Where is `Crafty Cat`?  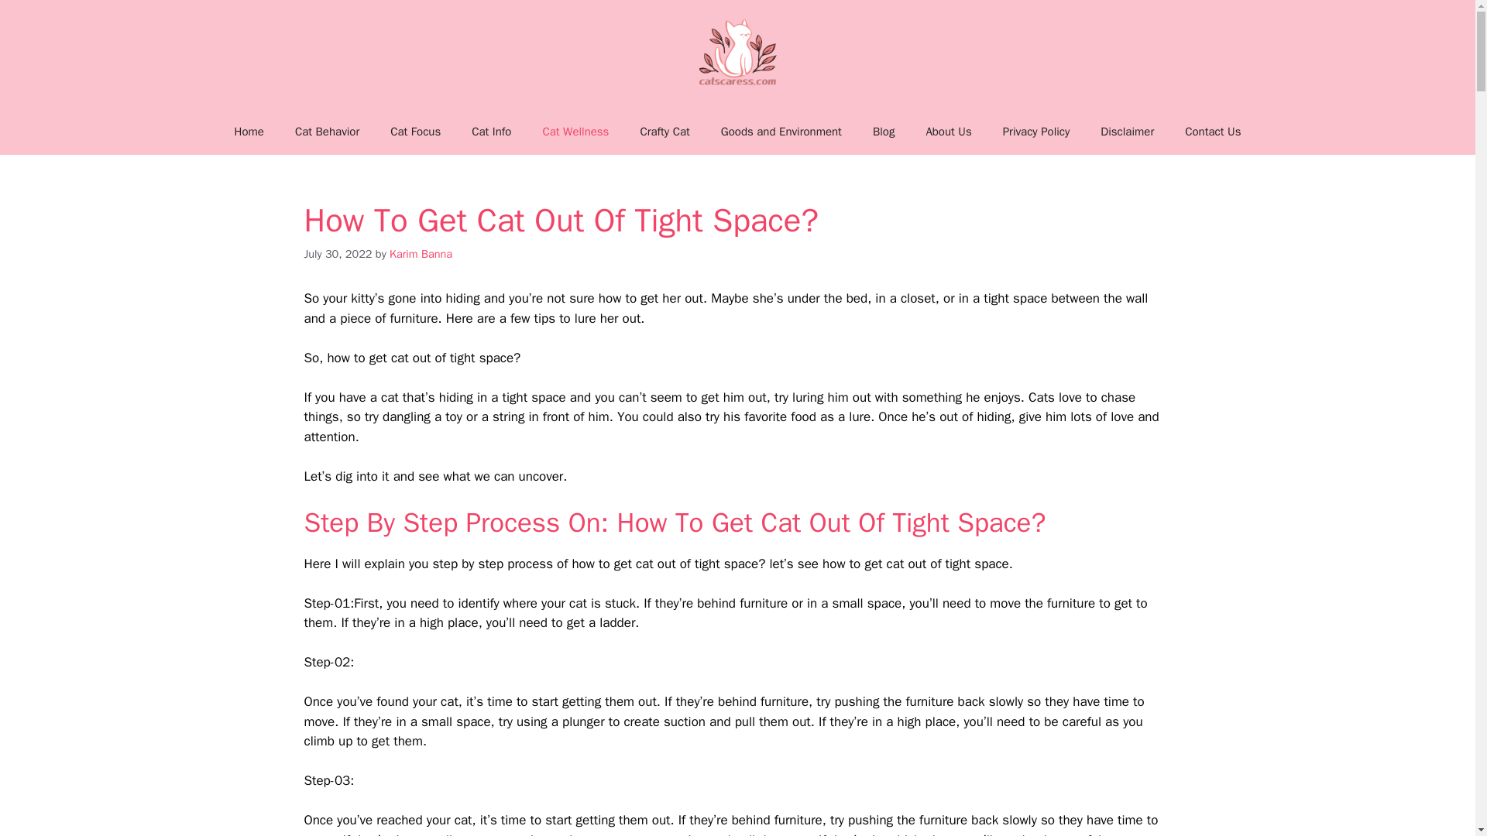
Crafty Cat is located at coordinates (665, 132).